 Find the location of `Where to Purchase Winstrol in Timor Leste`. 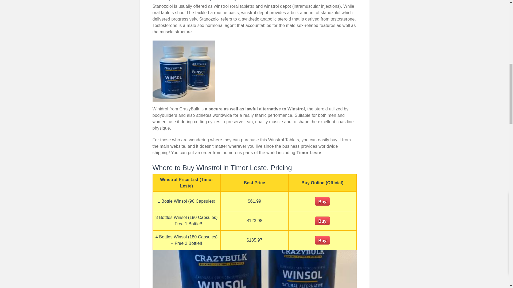

Where to Purchase Winstrol in Timor Leste is located at coordinates (184, 71).